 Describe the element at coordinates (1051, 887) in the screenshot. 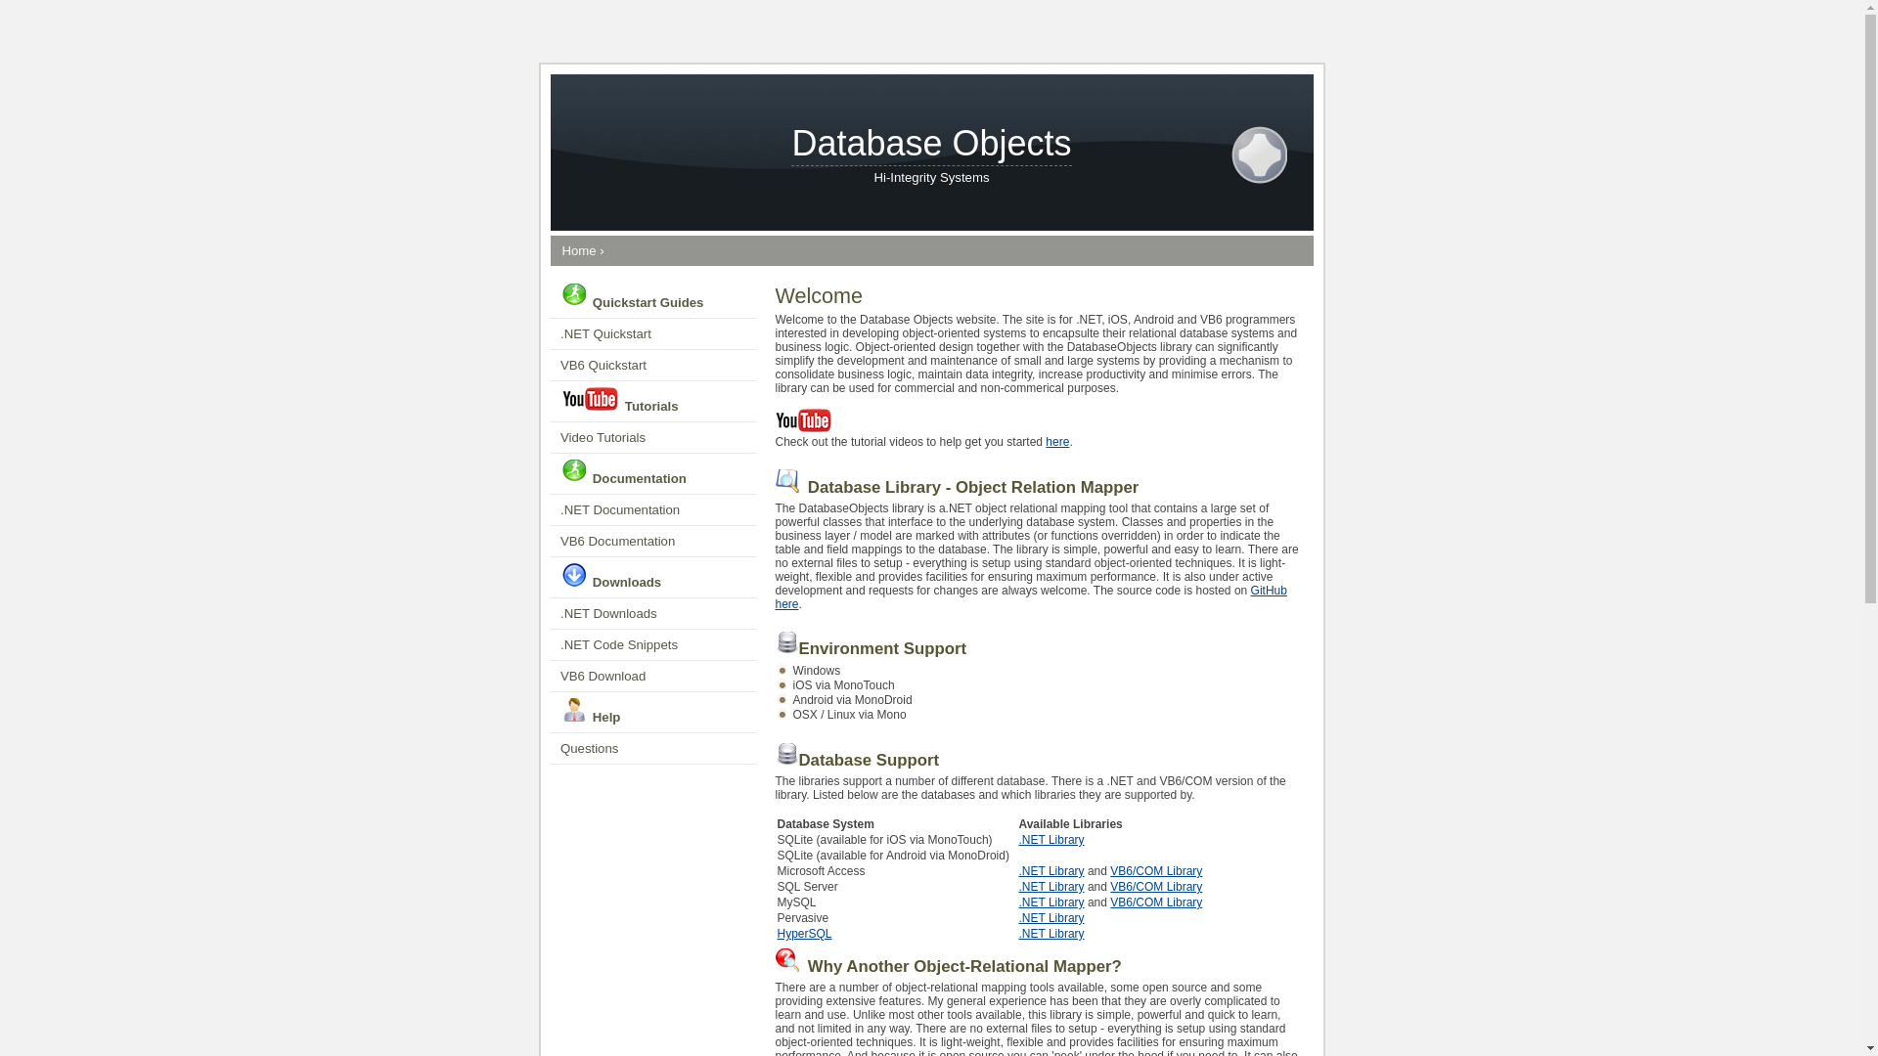

I see `.NET Library` at that location.